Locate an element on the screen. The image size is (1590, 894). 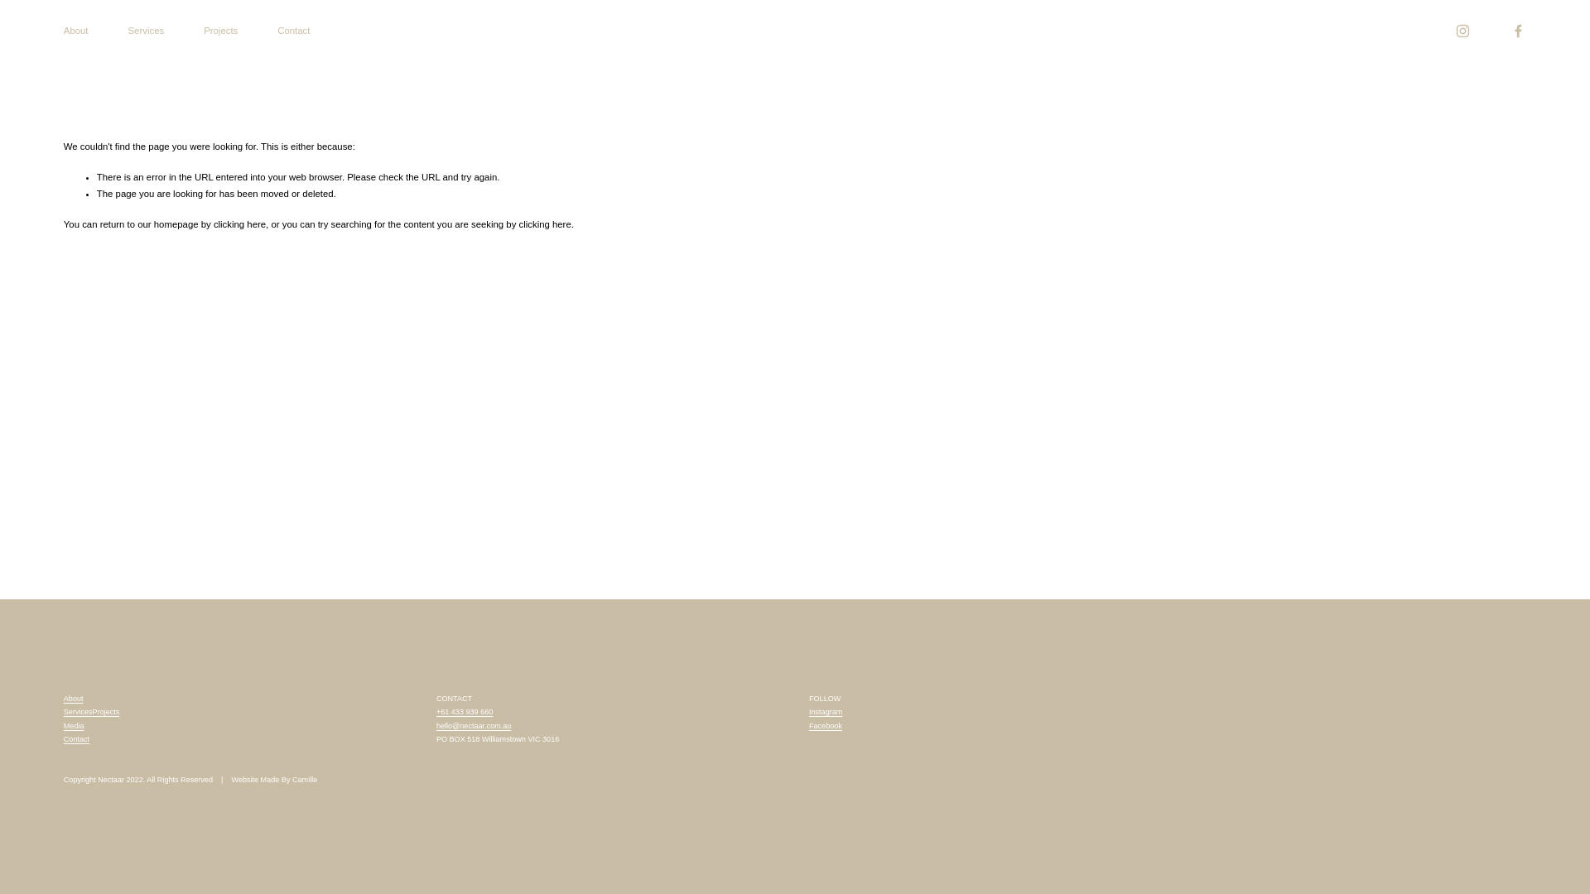
Facebook is located at coordinates (826, 726).